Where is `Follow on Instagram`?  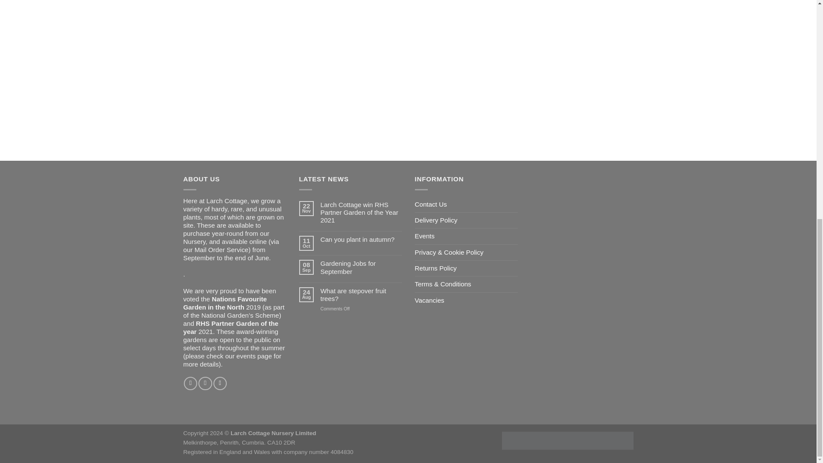
Follow on Instagram is located at coordinates (205, 383).